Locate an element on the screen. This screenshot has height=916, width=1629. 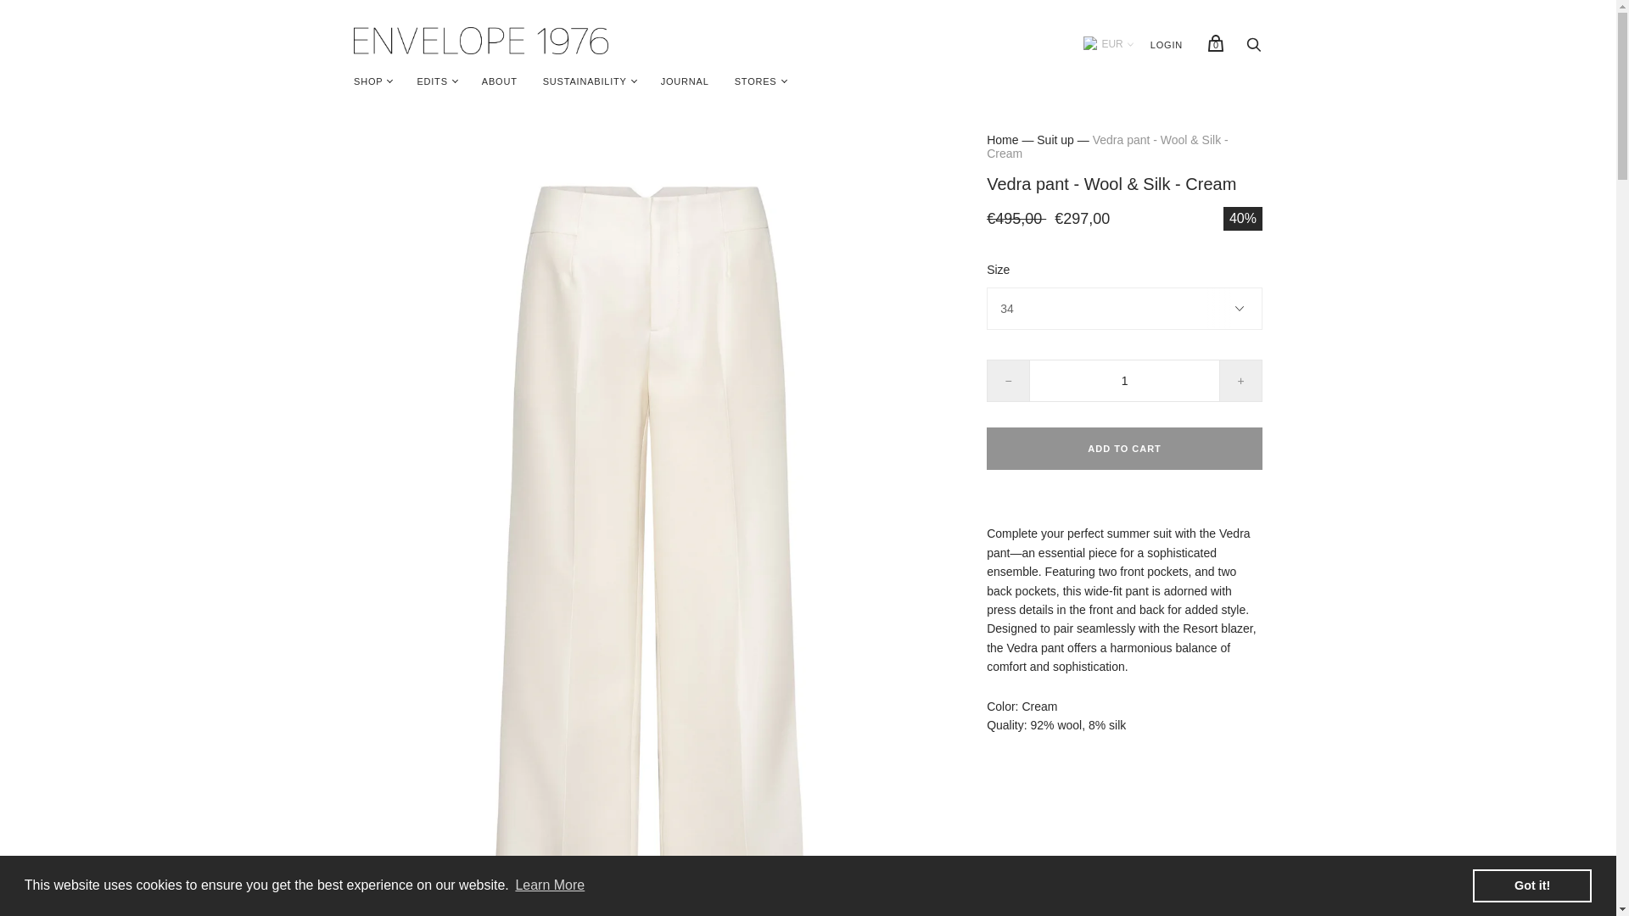
Got it! is located at coordinates (1531, 885).